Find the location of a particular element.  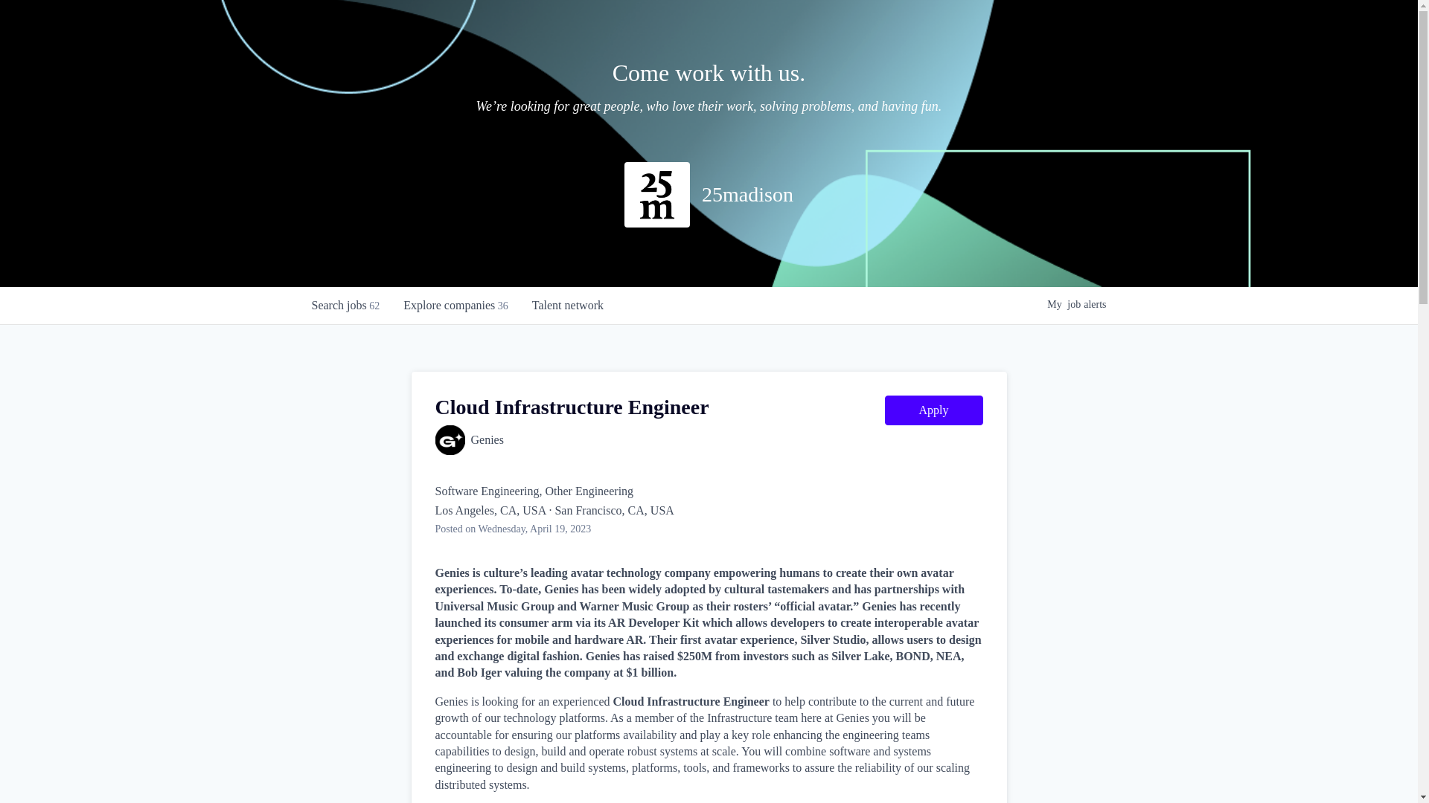

My 
job
alerts is located at coordinates (1076, 305).